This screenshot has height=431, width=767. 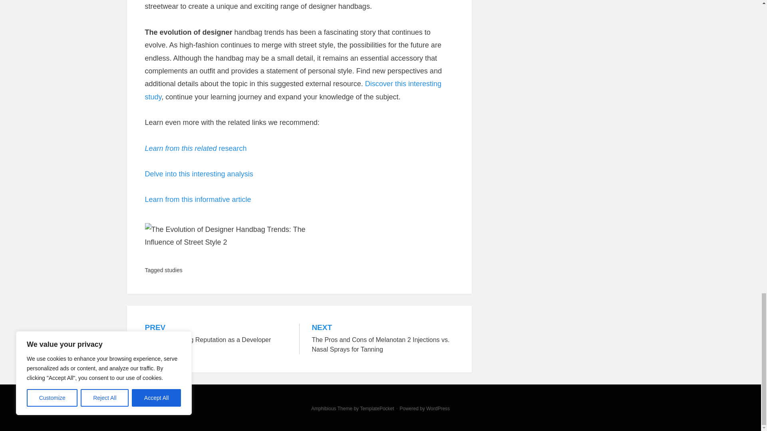 I want to click on studies, so click(x=173, y=270).